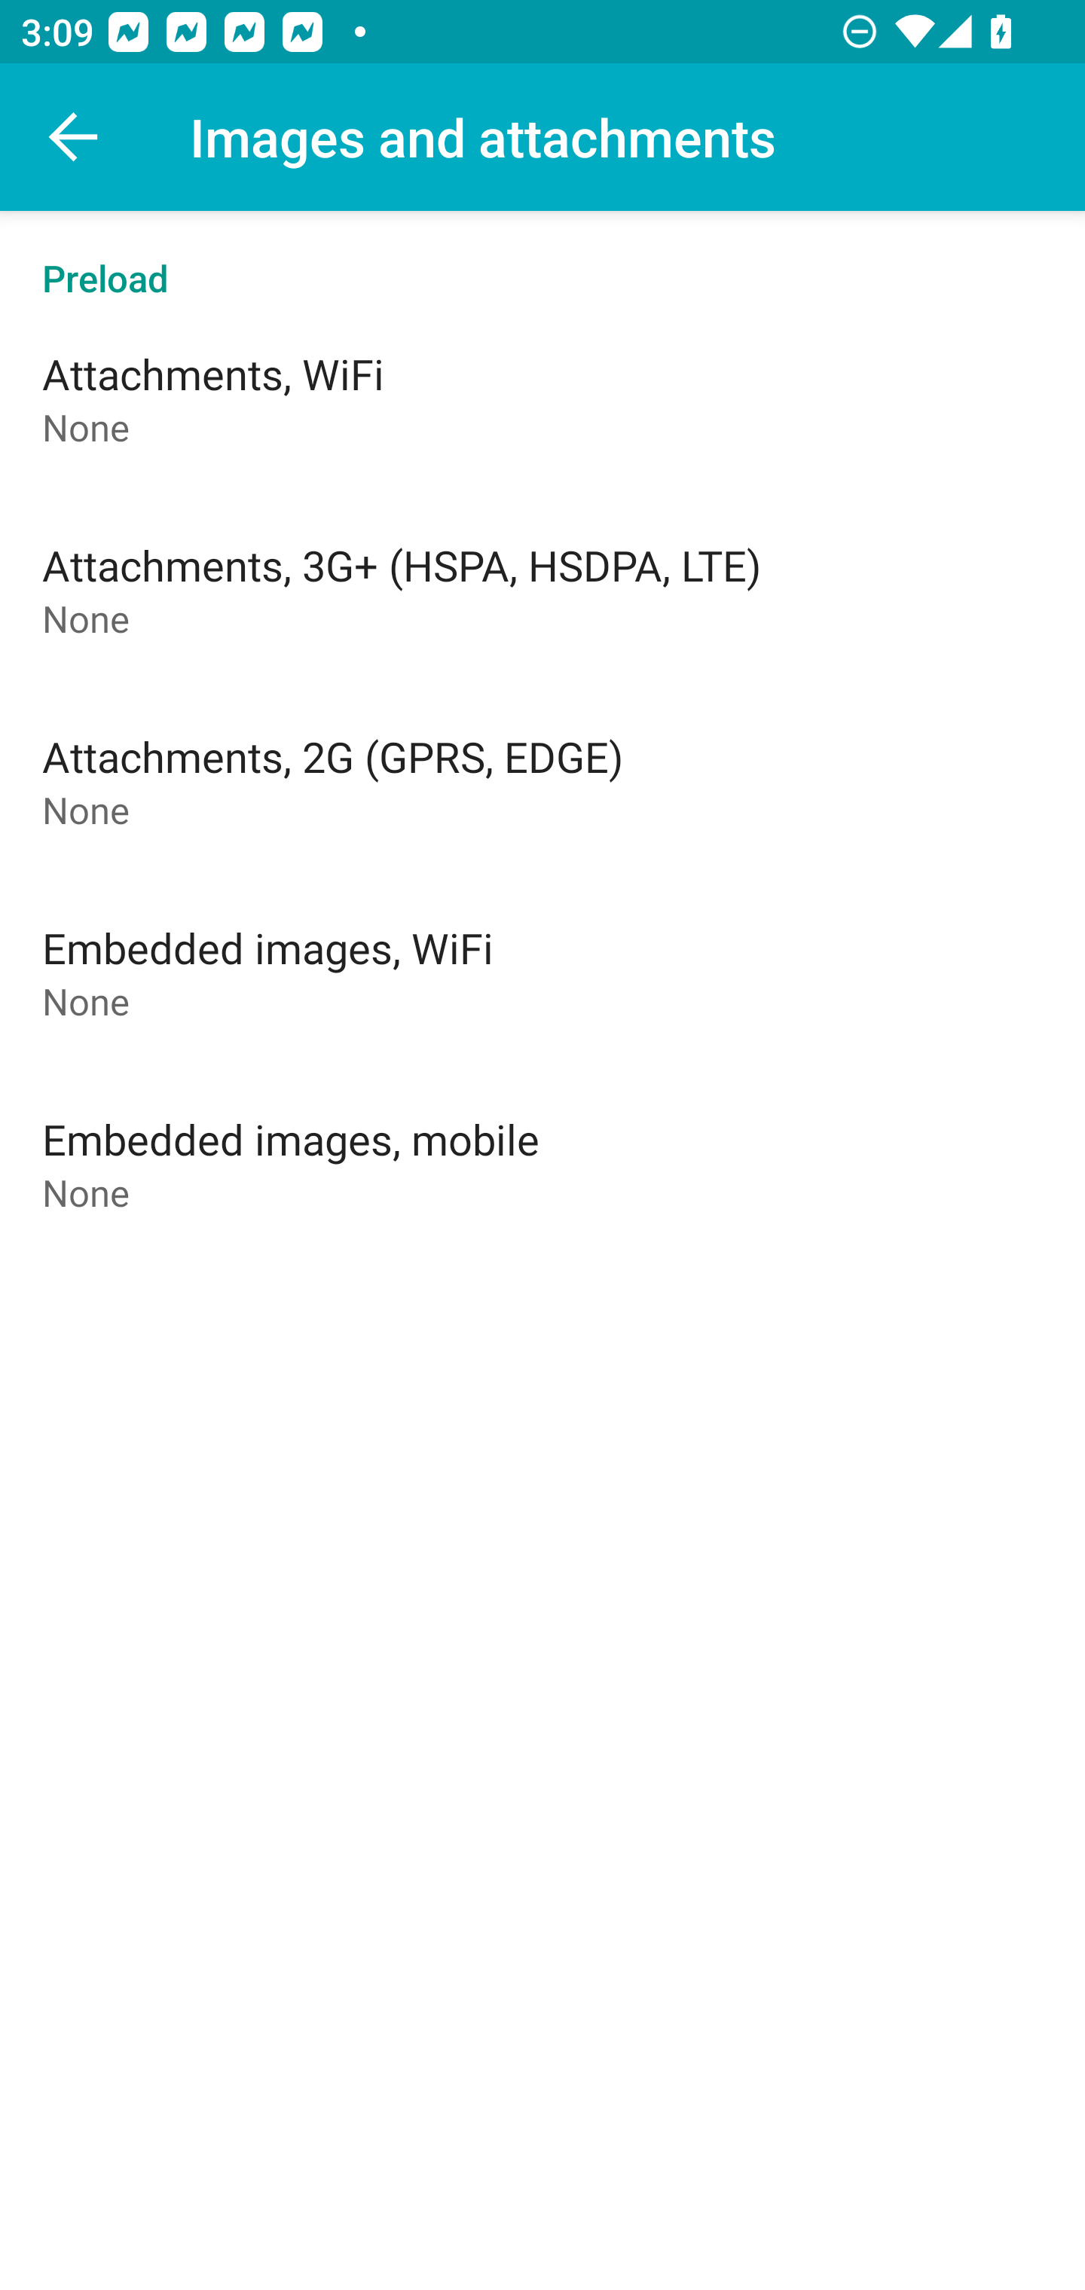 The height and width of the screenshot is (2290, 1085). I want to click on Attachments, 2G (GPRS, EDGE) None, so click(542, 780).